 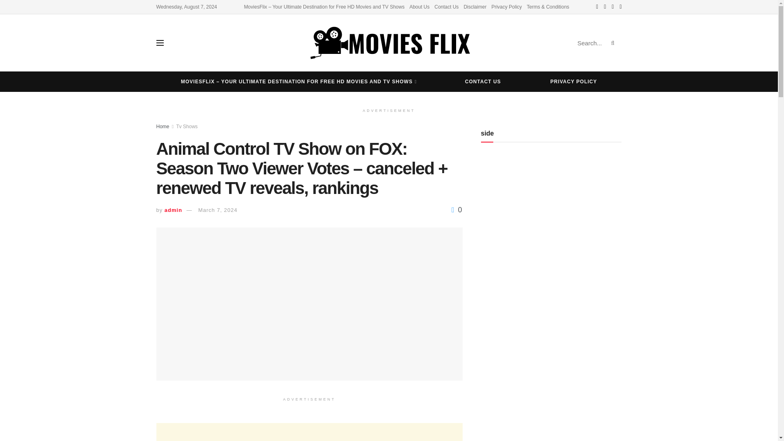 What do you see at coordinates (573, 81) in the screenshot?
I see `PRIVACY POLICY` at bounding box center [573, 81].